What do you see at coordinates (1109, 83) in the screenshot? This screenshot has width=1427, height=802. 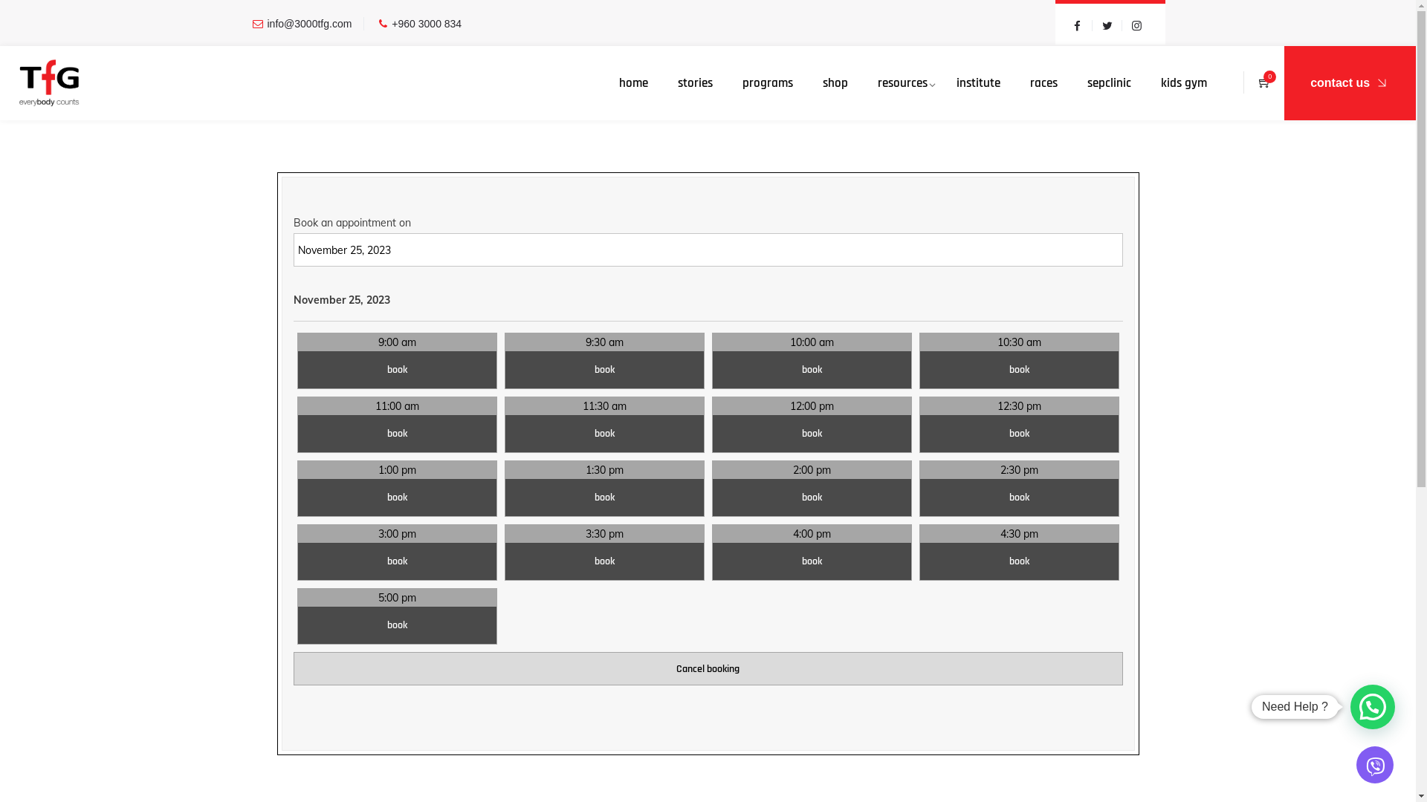 I see `sepclinic` at bounding box center [1109, 83].